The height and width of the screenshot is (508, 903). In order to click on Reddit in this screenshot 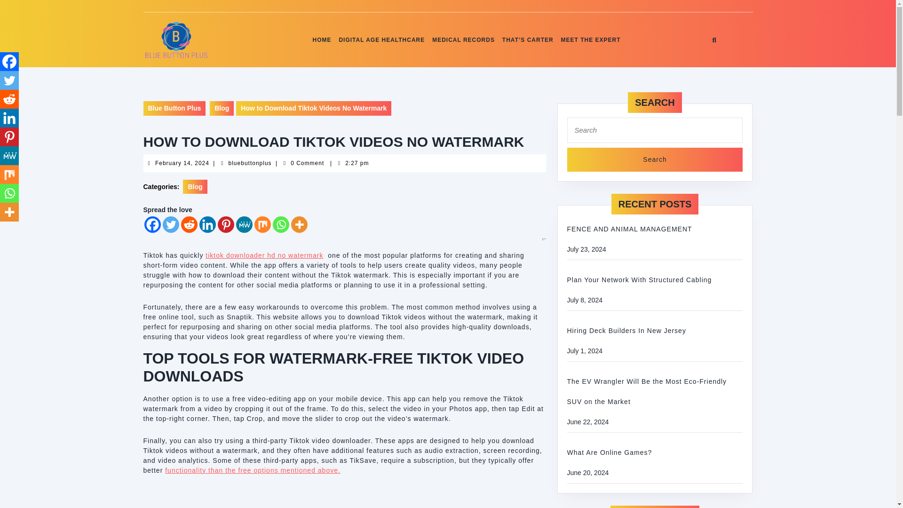, I will do `click(189, 224)`.